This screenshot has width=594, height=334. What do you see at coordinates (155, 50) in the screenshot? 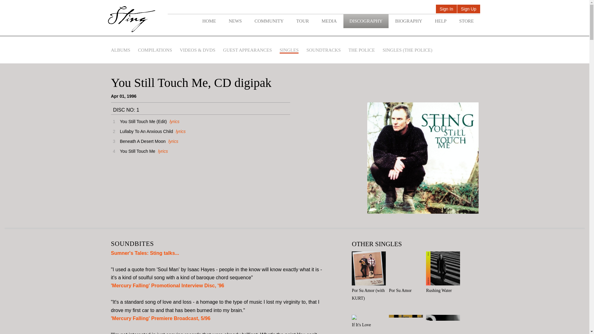
I see `COMPILATIONS` at bounding box center [155, 50].